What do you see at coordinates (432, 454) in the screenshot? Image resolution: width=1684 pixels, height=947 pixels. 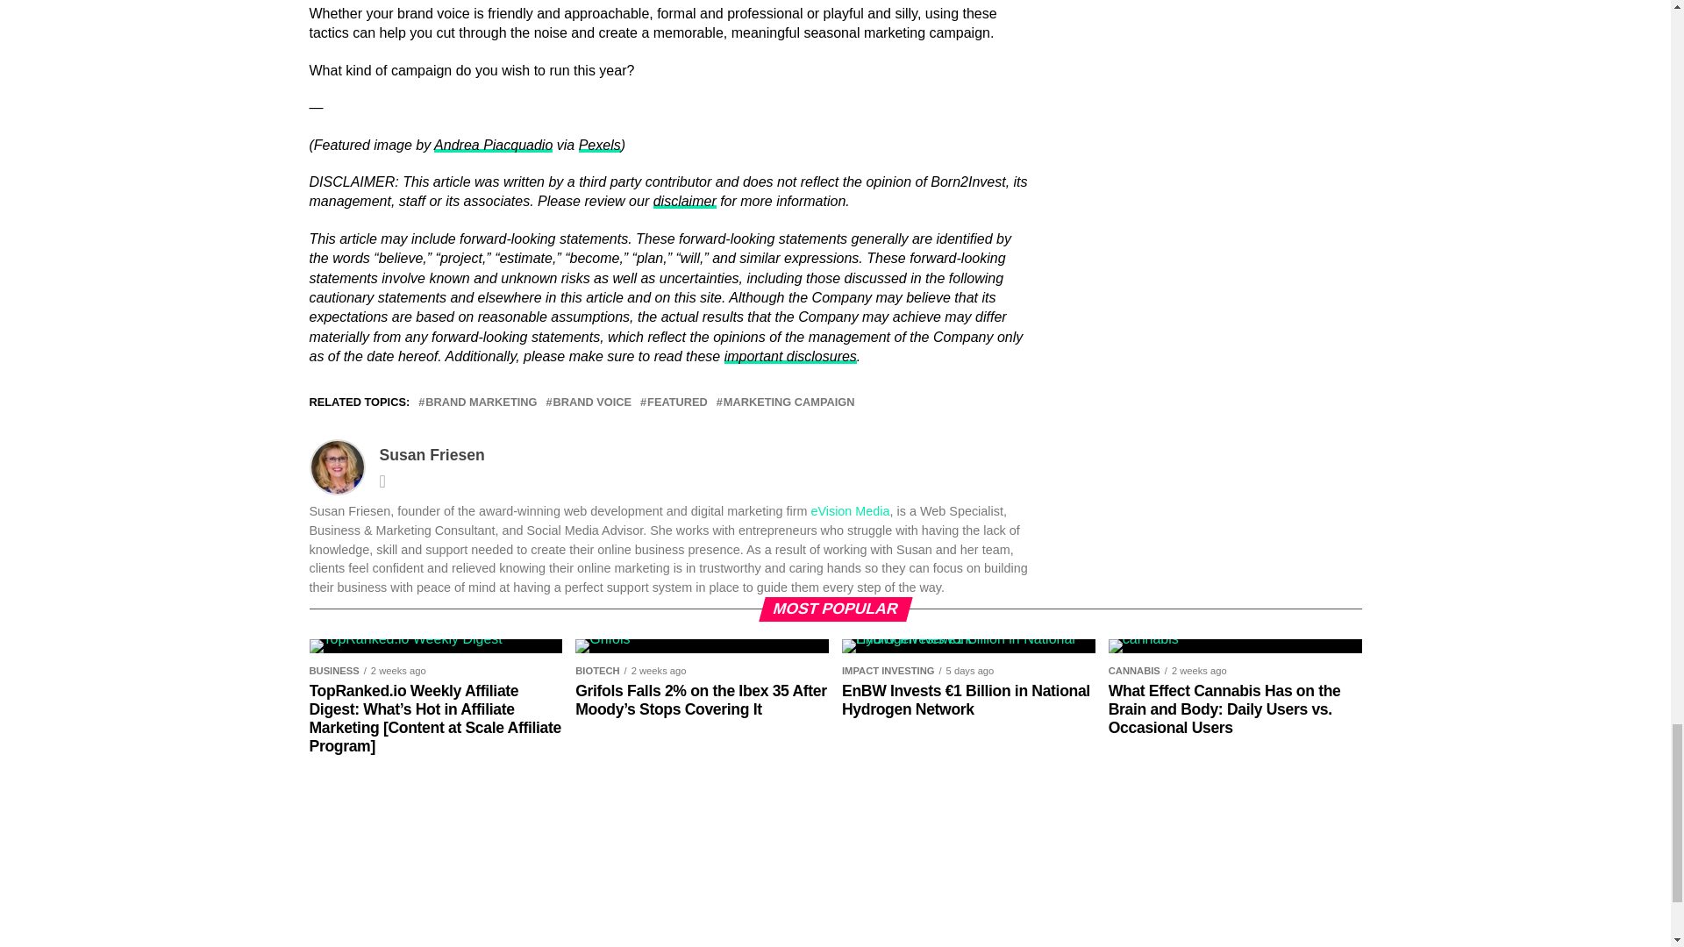 I see `Posts by Susan Friesen` at bounding box center [432, 454].